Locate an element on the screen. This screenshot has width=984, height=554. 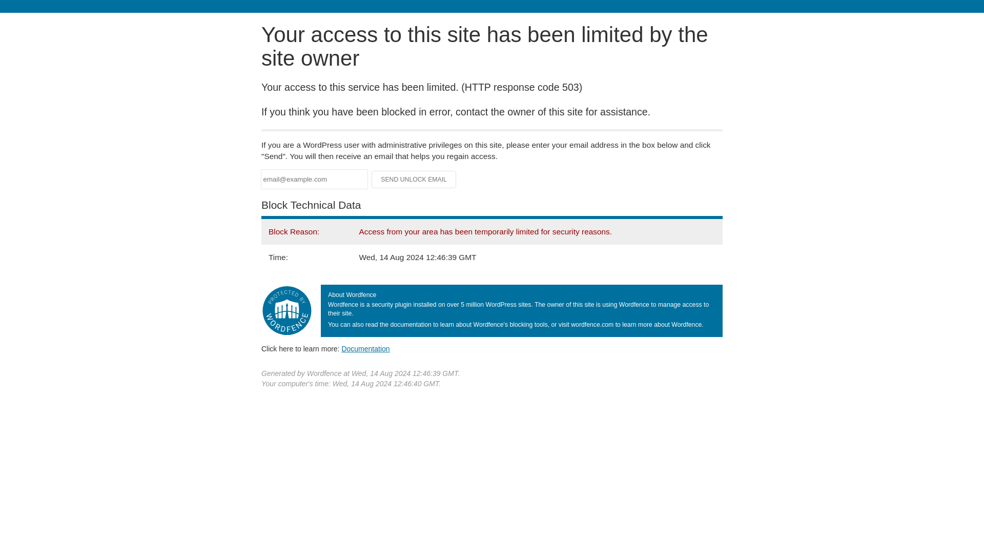
Documentation is located at coordinates (365, 348).